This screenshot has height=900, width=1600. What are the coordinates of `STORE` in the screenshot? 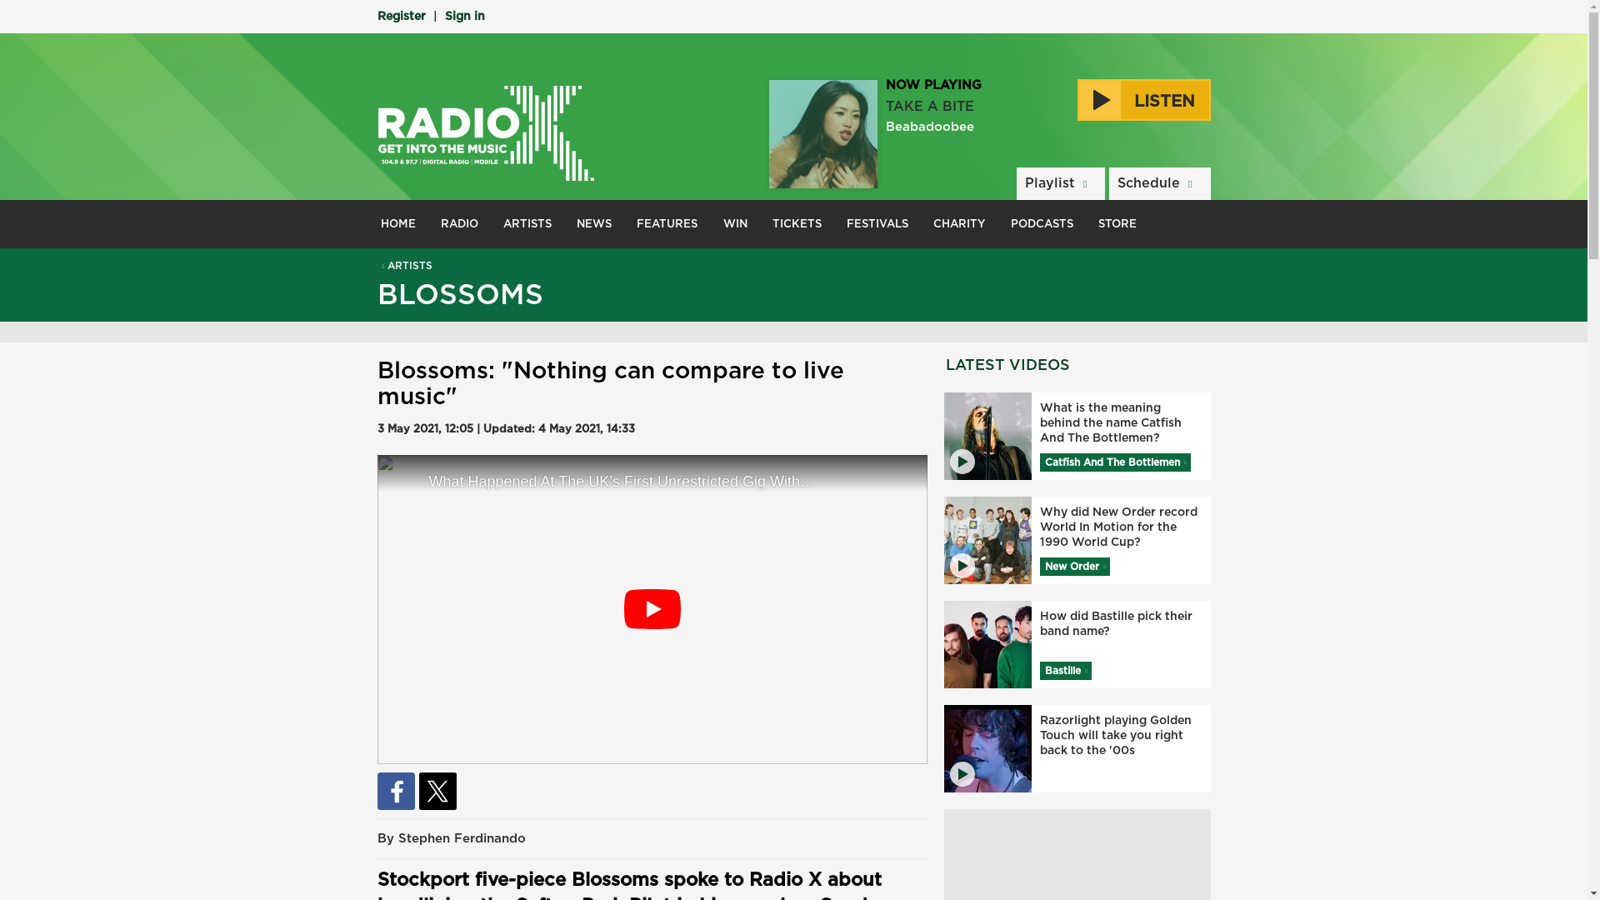 It's located at (1117, 223).